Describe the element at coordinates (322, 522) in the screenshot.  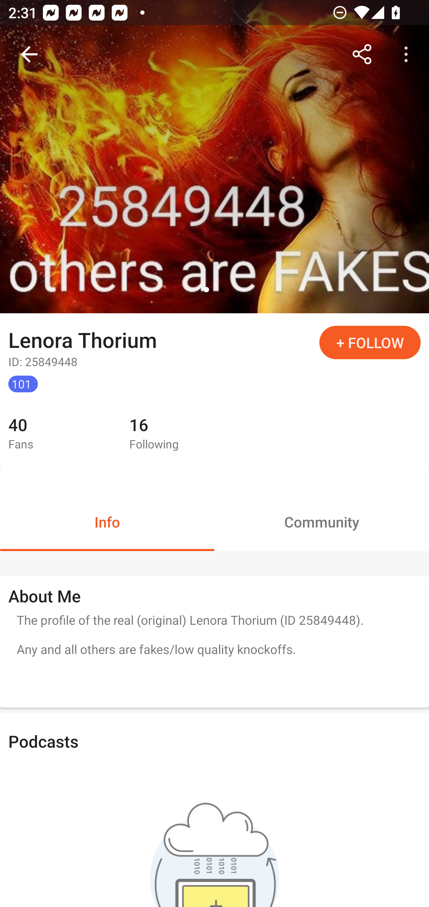
I see `Community` at that location.